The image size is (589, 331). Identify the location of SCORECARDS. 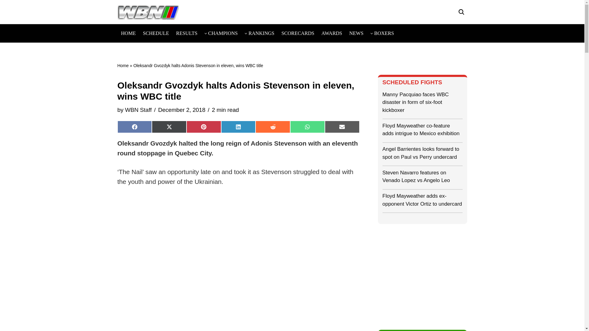
(298, 33).